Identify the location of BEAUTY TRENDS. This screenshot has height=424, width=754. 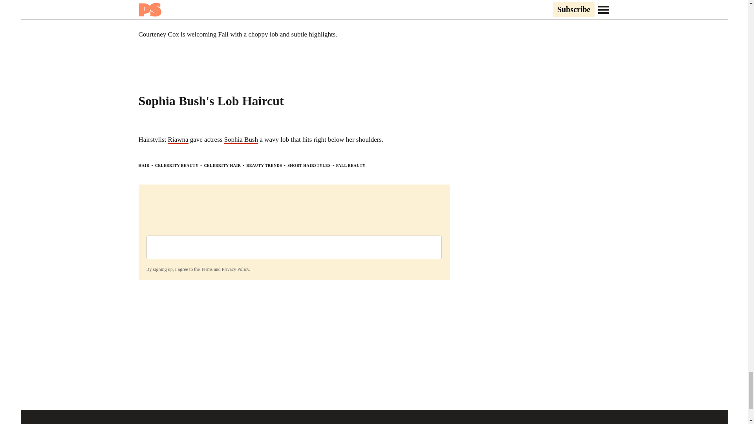
(264, 165).